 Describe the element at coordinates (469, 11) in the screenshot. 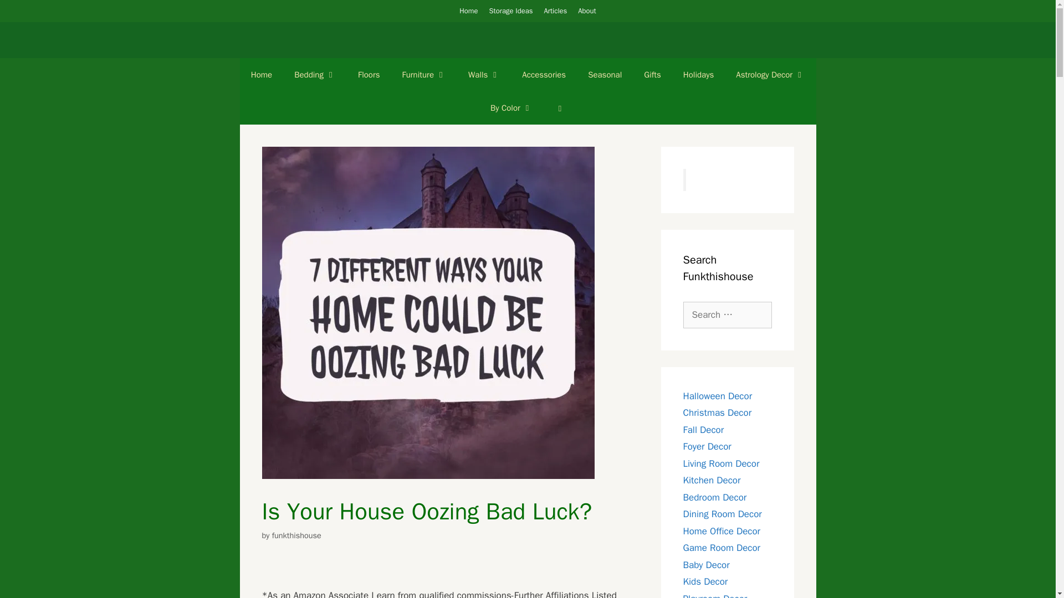

I see `Home` at that location.